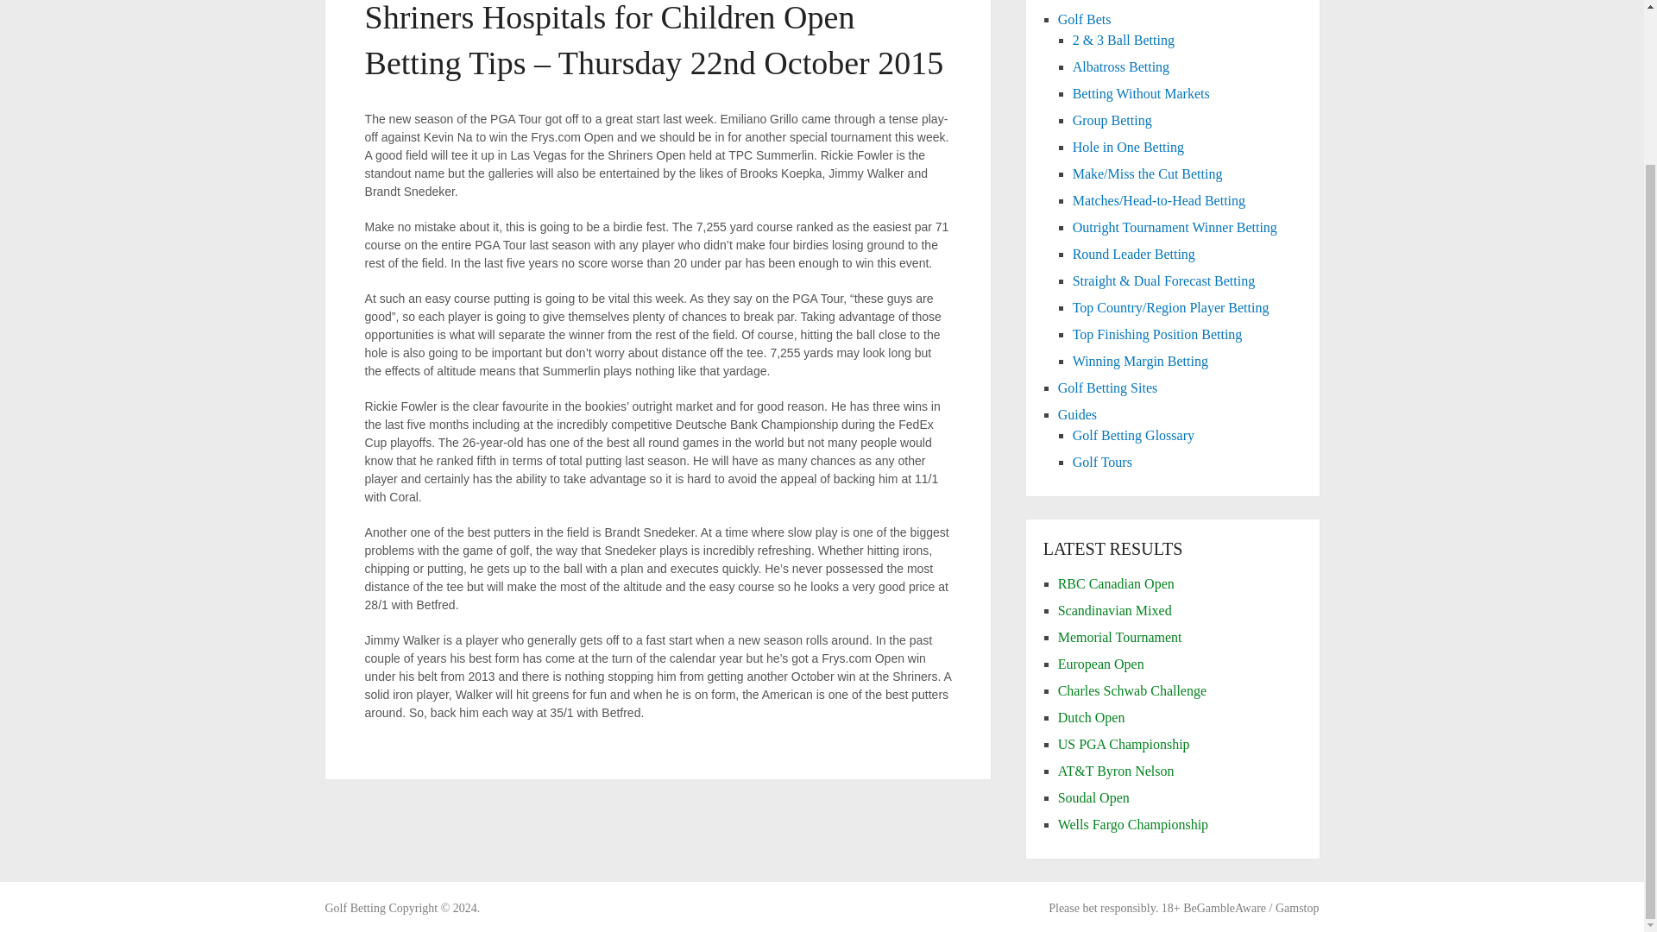 The width and height of the screenshot is (1657, 932). What do you see at coordinates (1133, 254) in the screenshot?
I see `Round Leader Betting` at bounding box center [1133, 254].